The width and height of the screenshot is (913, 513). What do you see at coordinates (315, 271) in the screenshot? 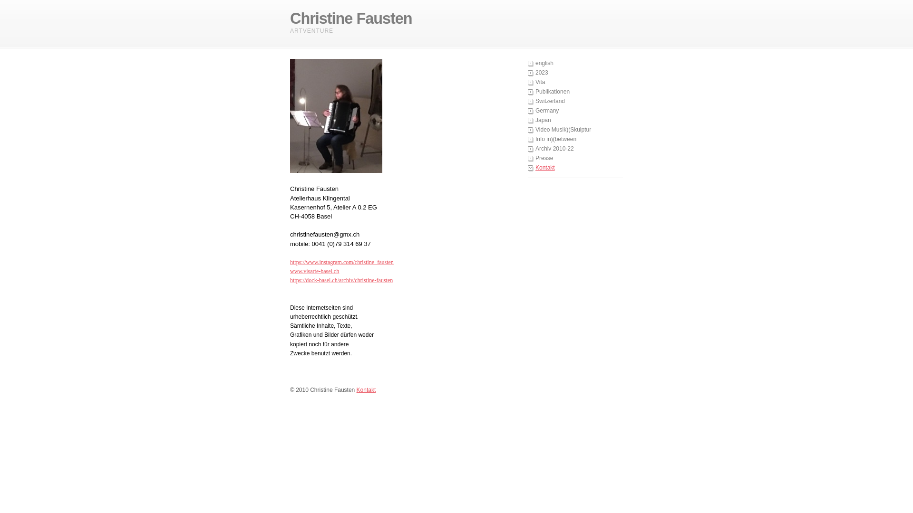
I see `www.visarte-basel.ch` at bounding box center [315, 271].